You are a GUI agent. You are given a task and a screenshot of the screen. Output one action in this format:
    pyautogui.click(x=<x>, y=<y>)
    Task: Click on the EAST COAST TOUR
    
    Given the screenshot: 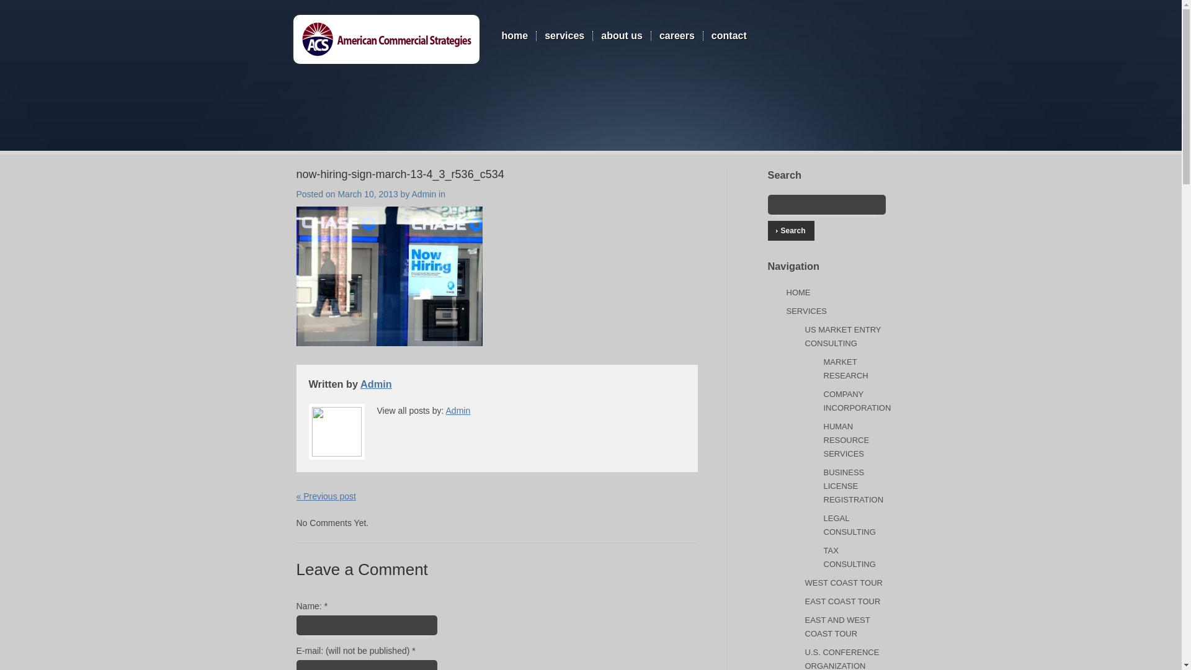 What is the action you would take?
    pyautogui.click(x=842, y=602)
    